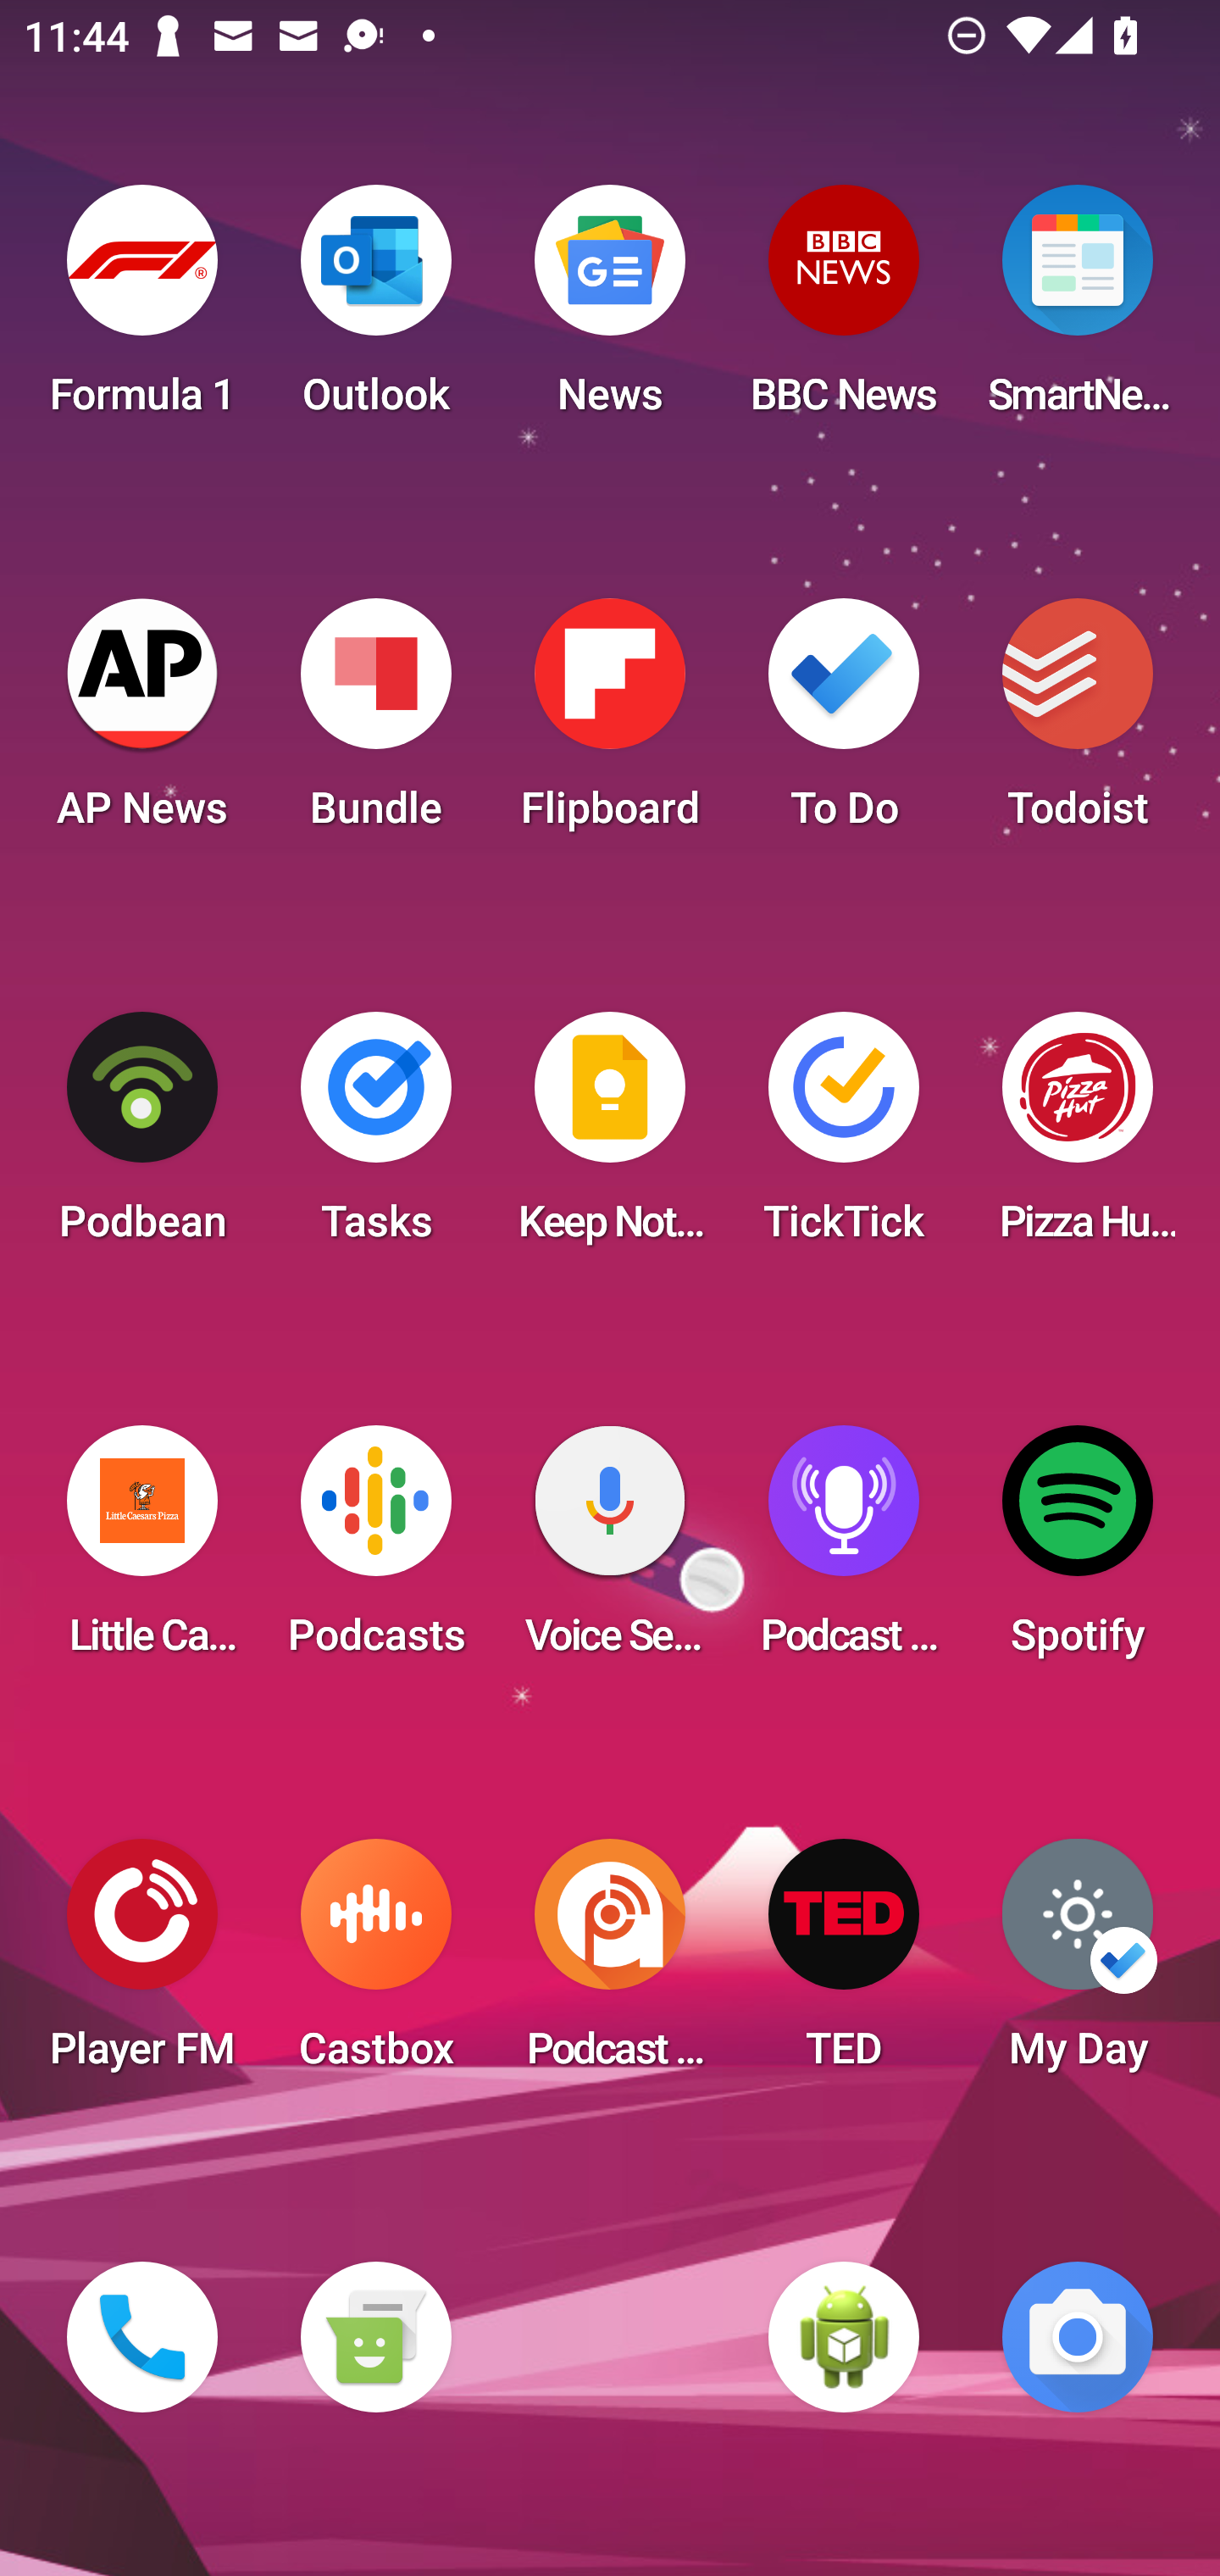 This screenshot has width=1220, height=2576. What do you see at coordinates (142, 1964) in the screenshot?
I see `Player FM` at bounding box center [142, 1964].